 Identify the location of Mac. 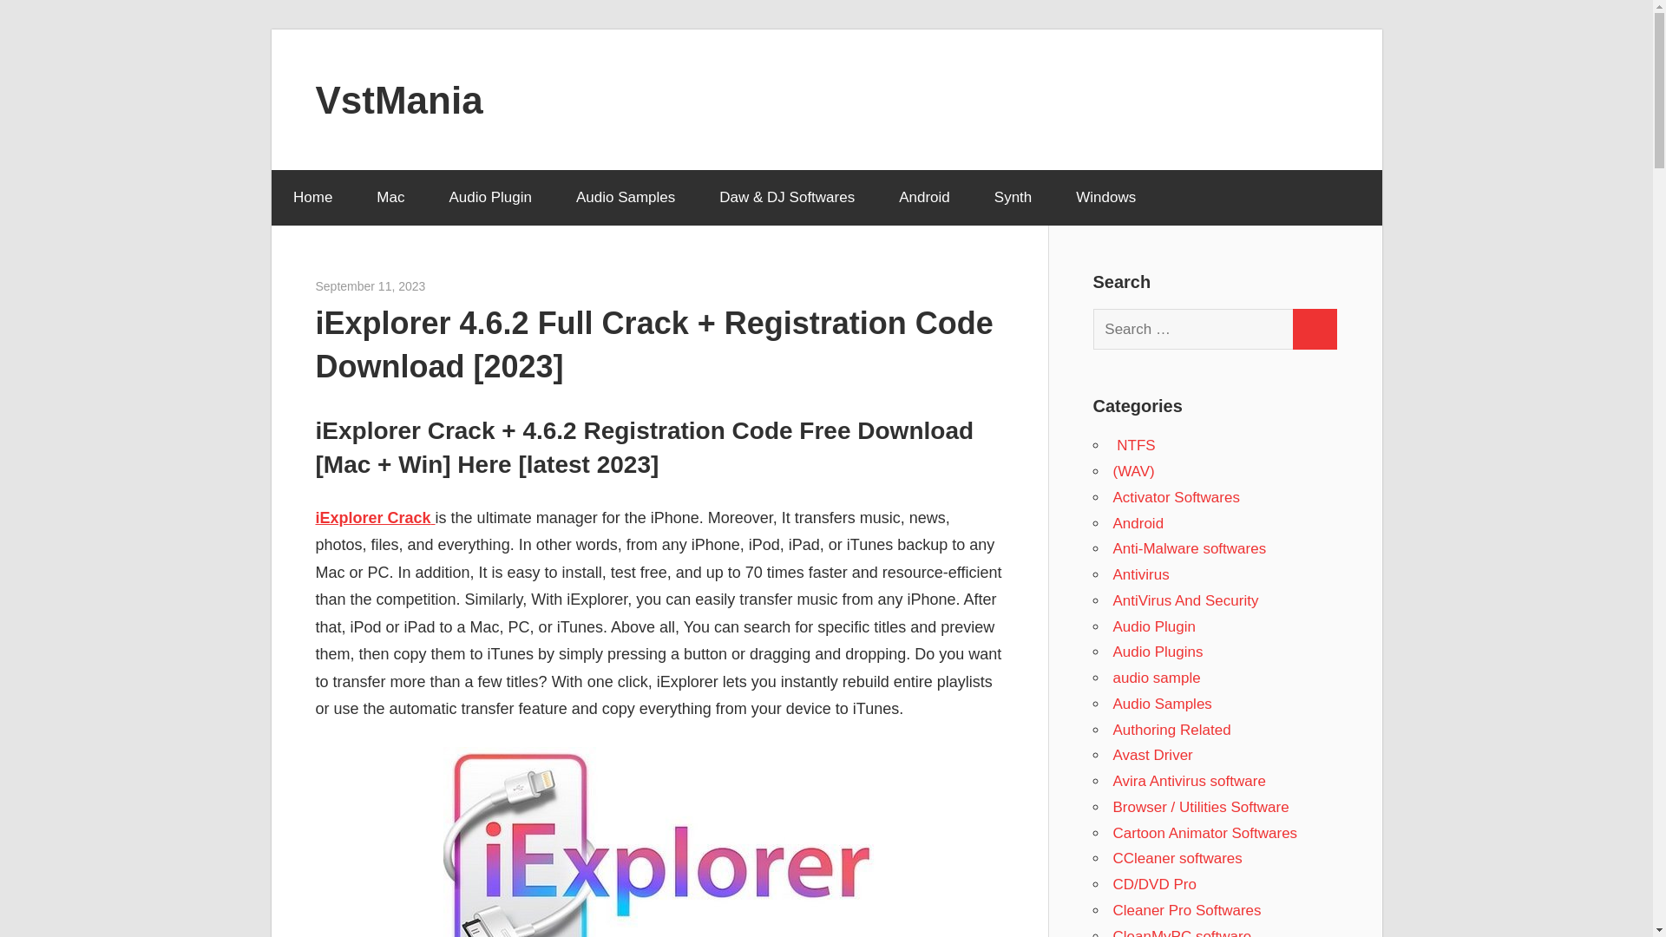
(390, 198).